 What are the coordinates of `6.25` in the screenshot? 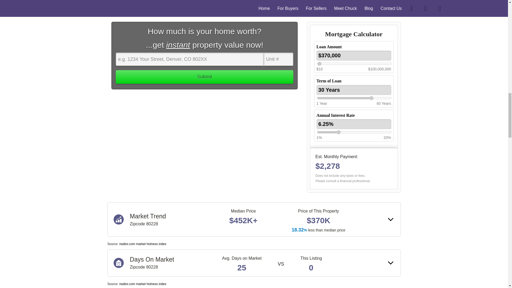 It's located at (354, 132).